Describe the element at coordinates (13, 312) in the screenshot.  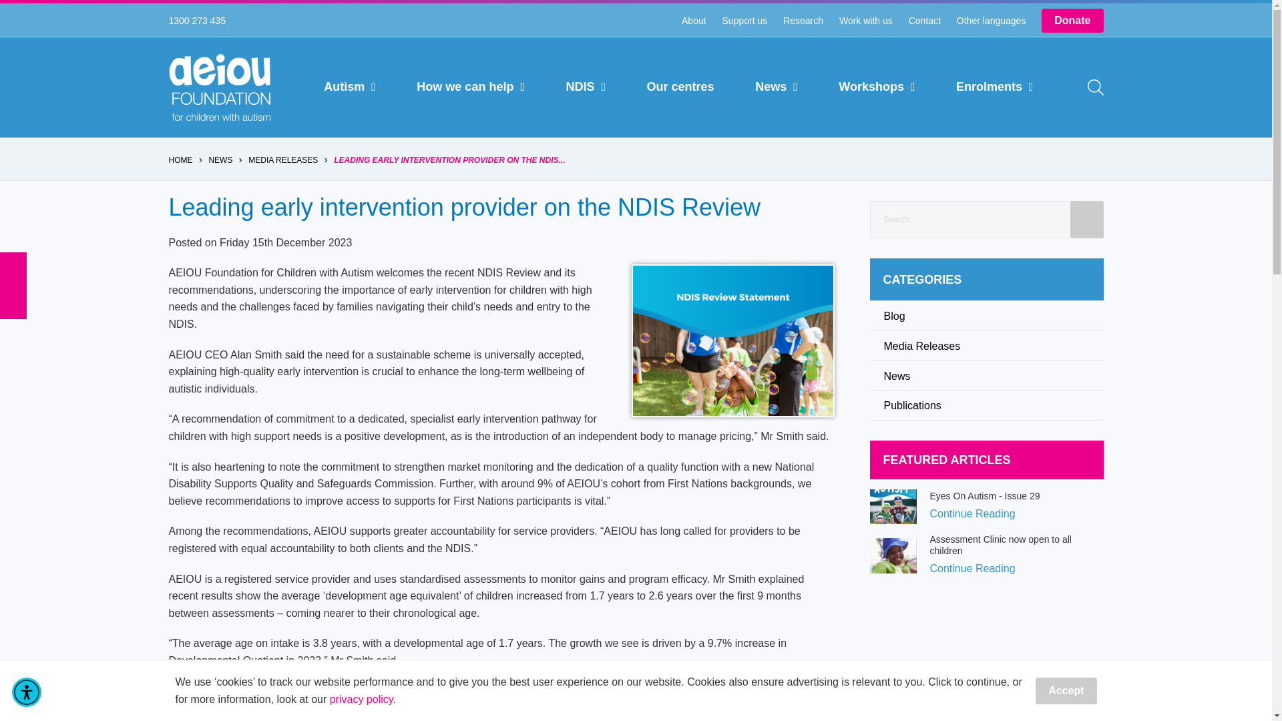
I see `LinkedIn` at that location.